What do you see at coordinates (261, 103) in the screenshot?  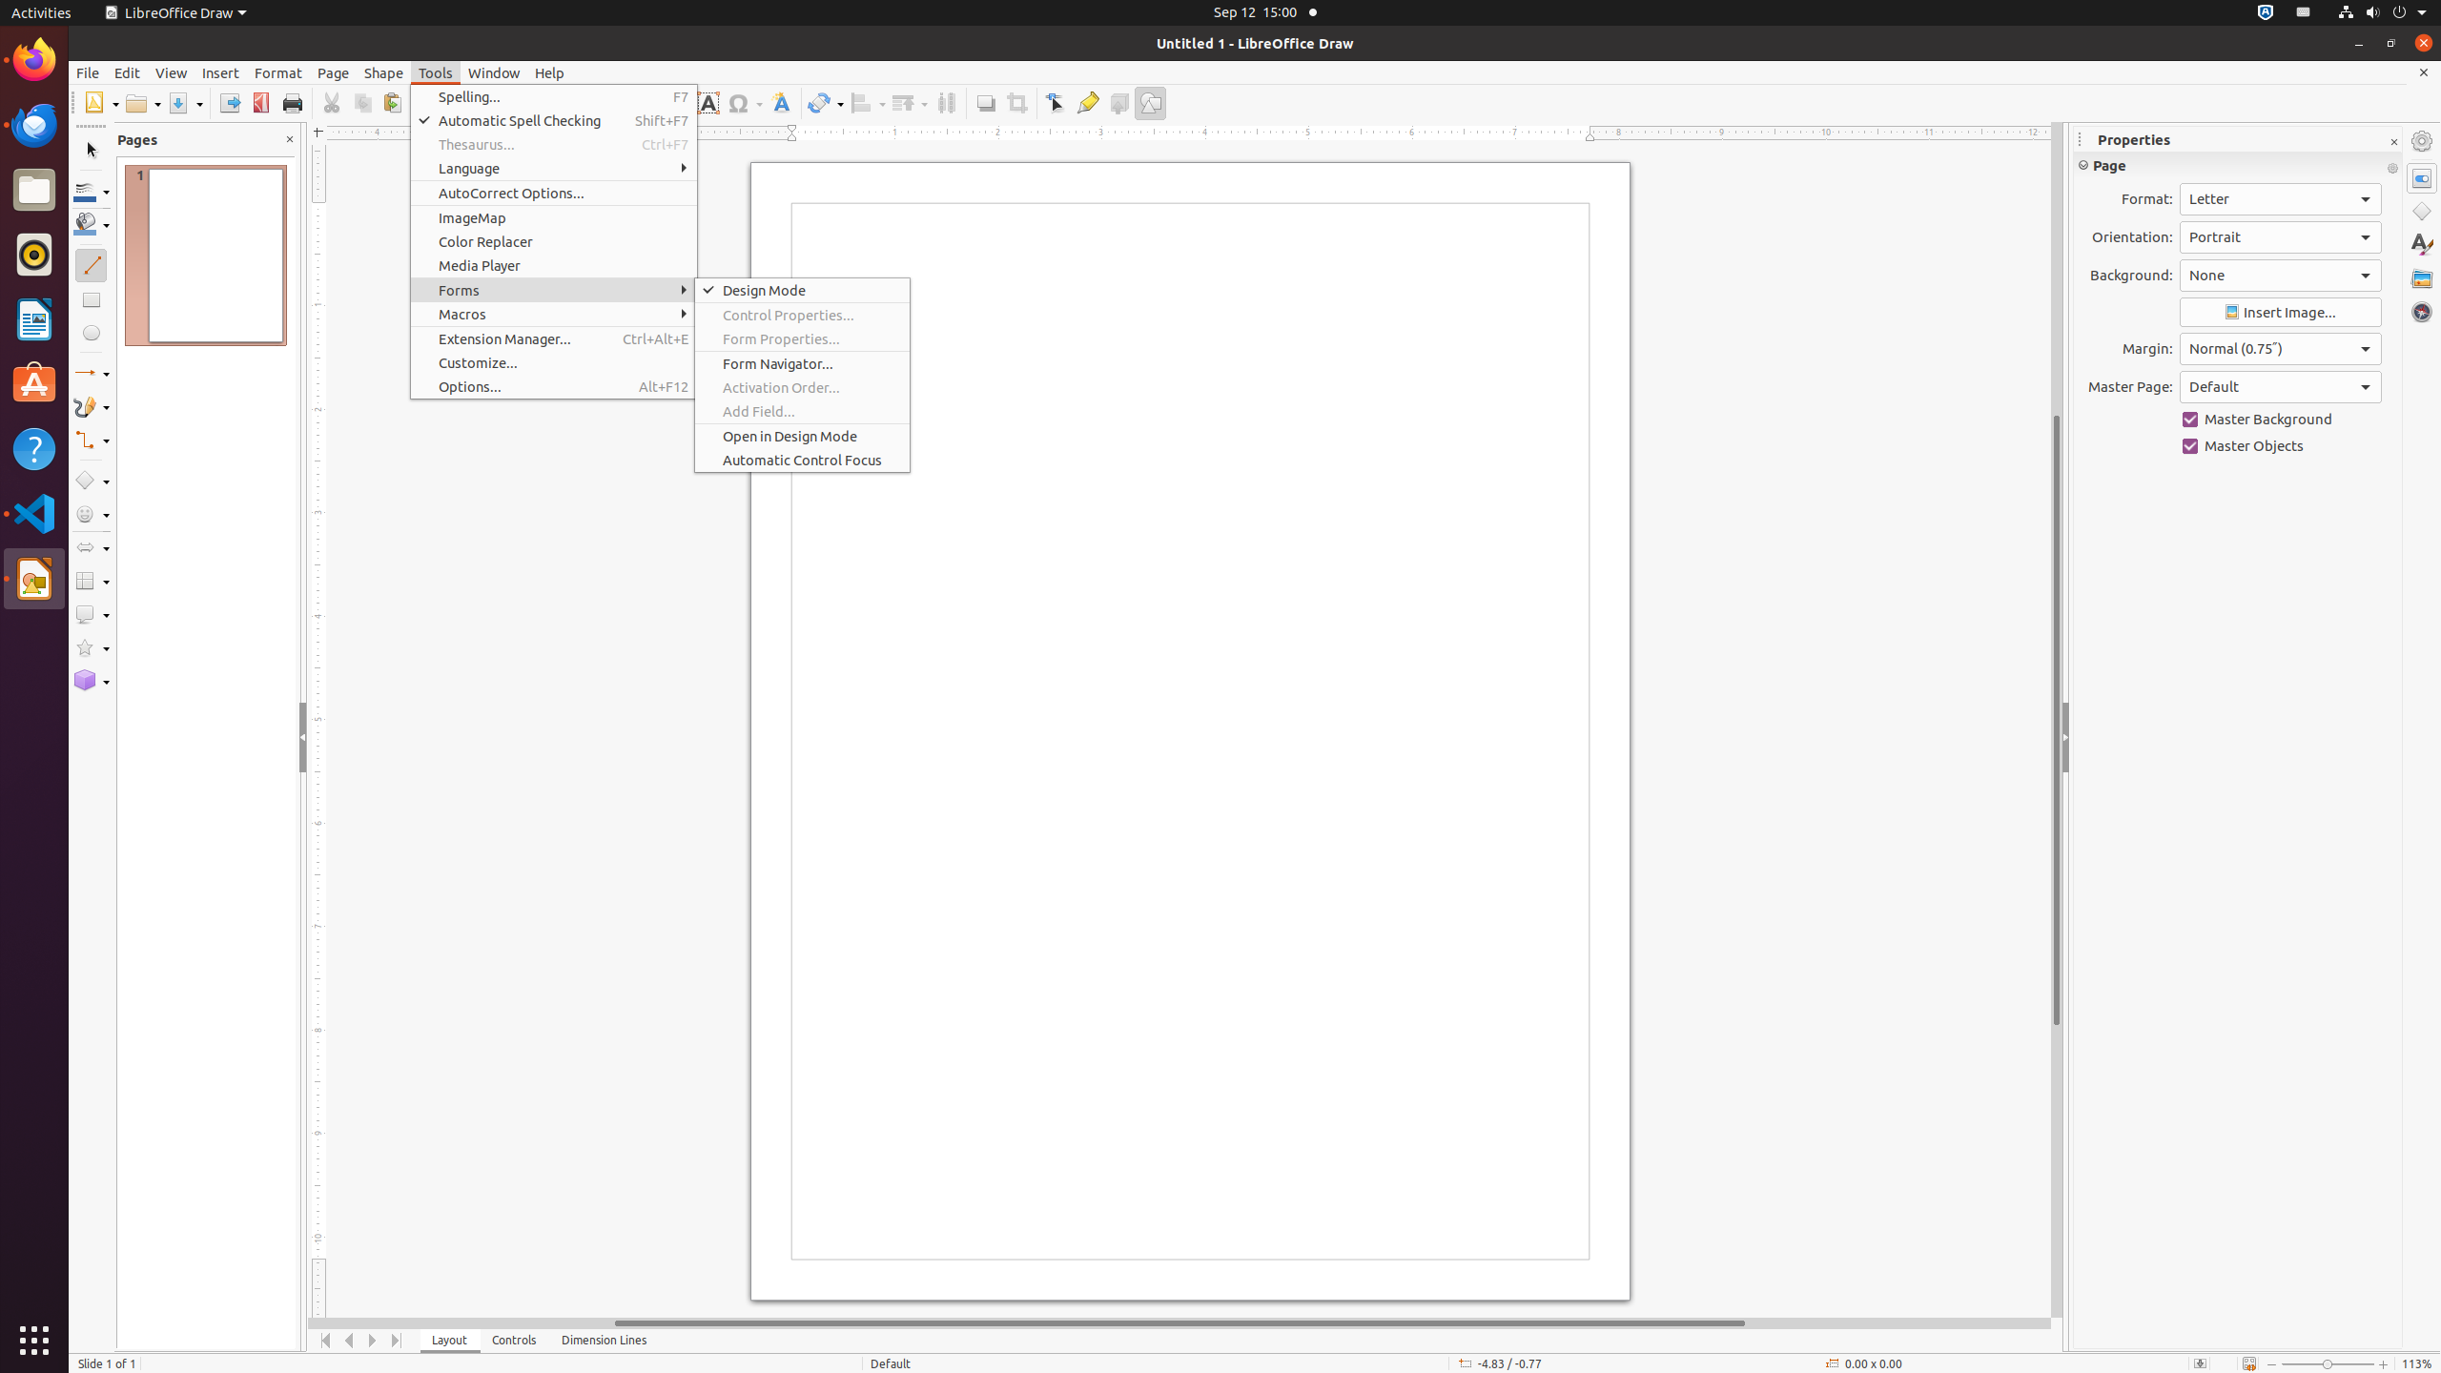 I see `PDF` at bounding box center [261, 103].